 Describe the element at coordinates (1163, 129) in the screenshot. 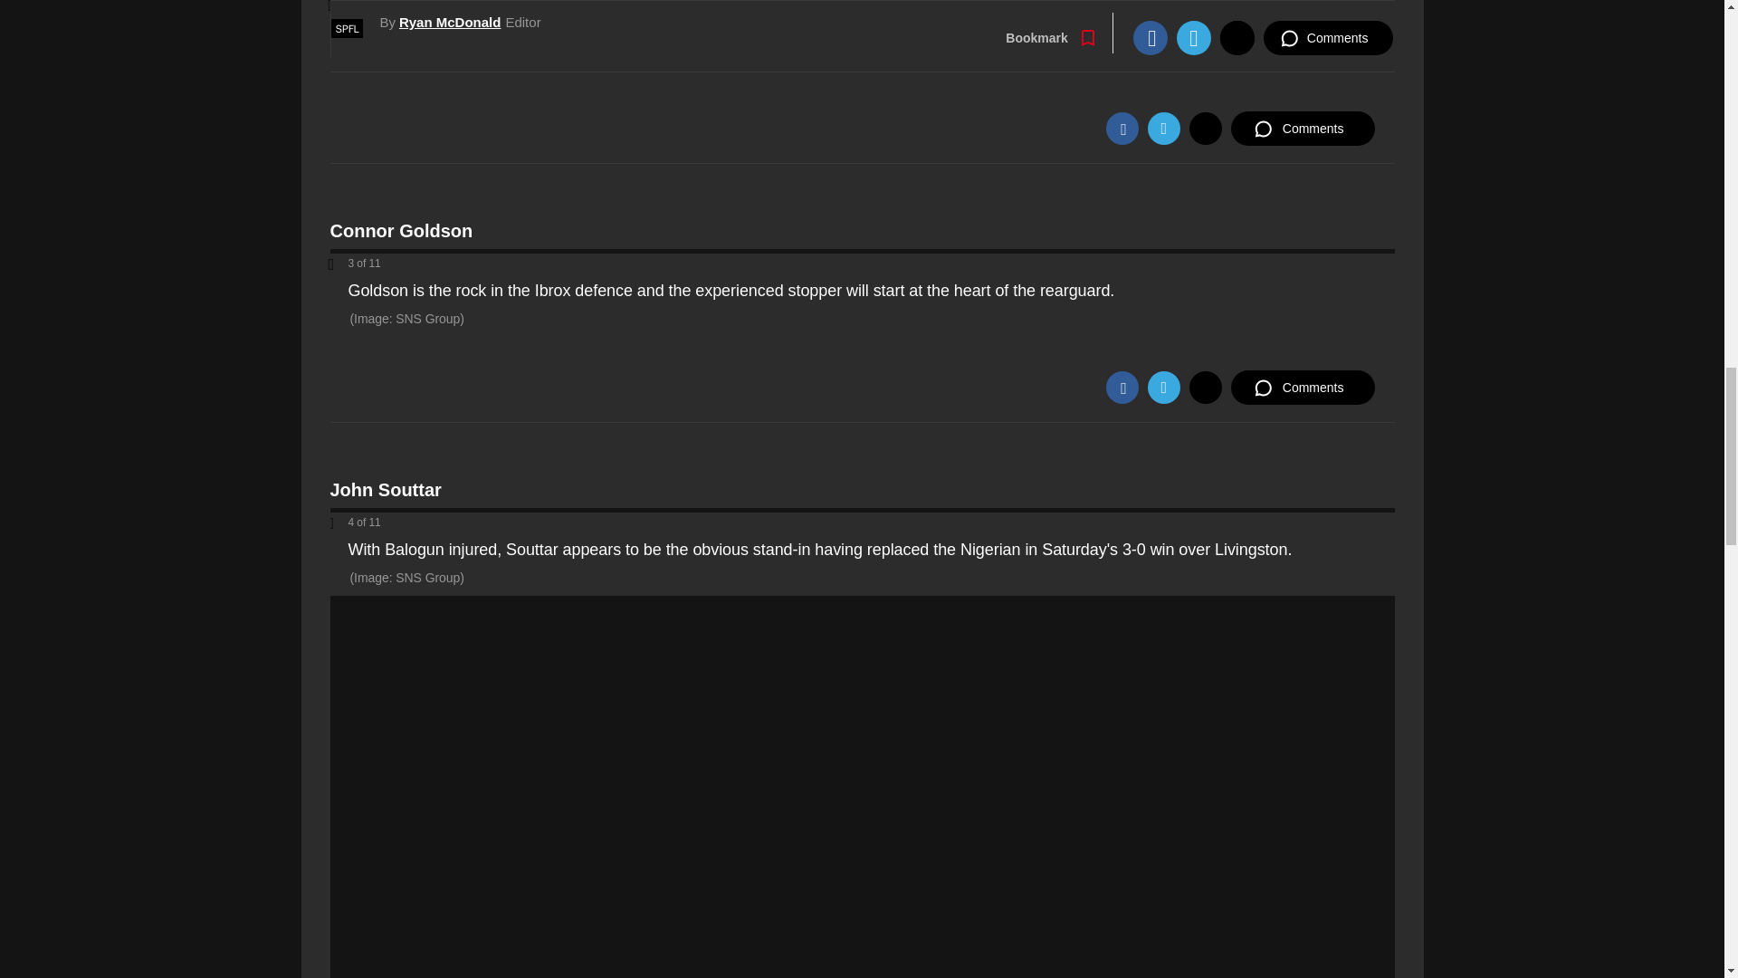

I see `Twitter` at that location.